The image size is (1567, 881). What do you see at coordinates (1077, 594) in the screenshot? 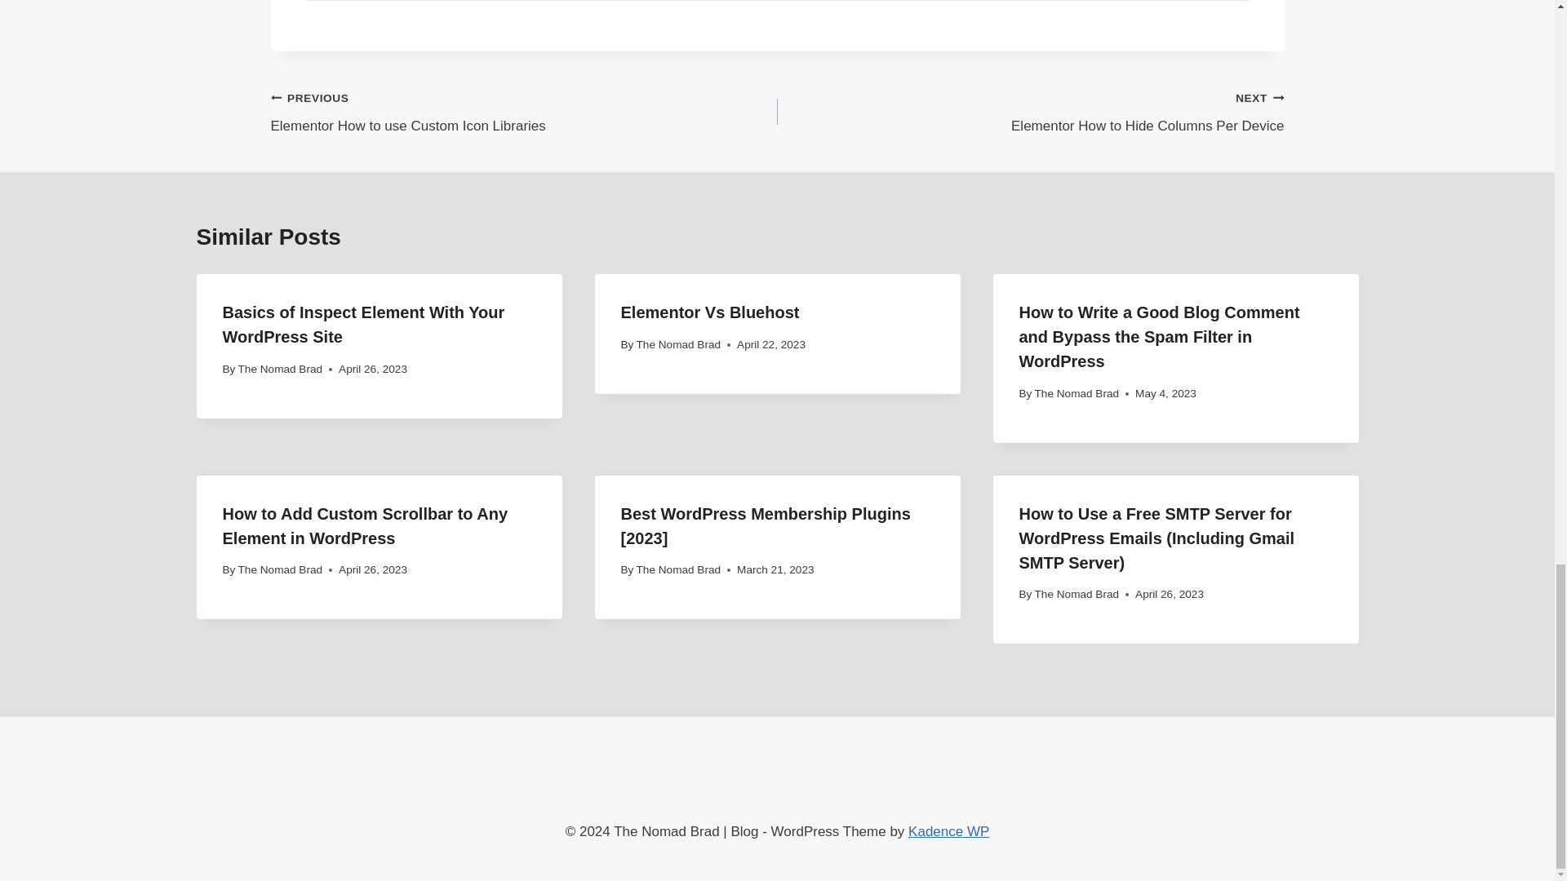
I see `The Nomad Brad` at bounding box center [1077, 594].